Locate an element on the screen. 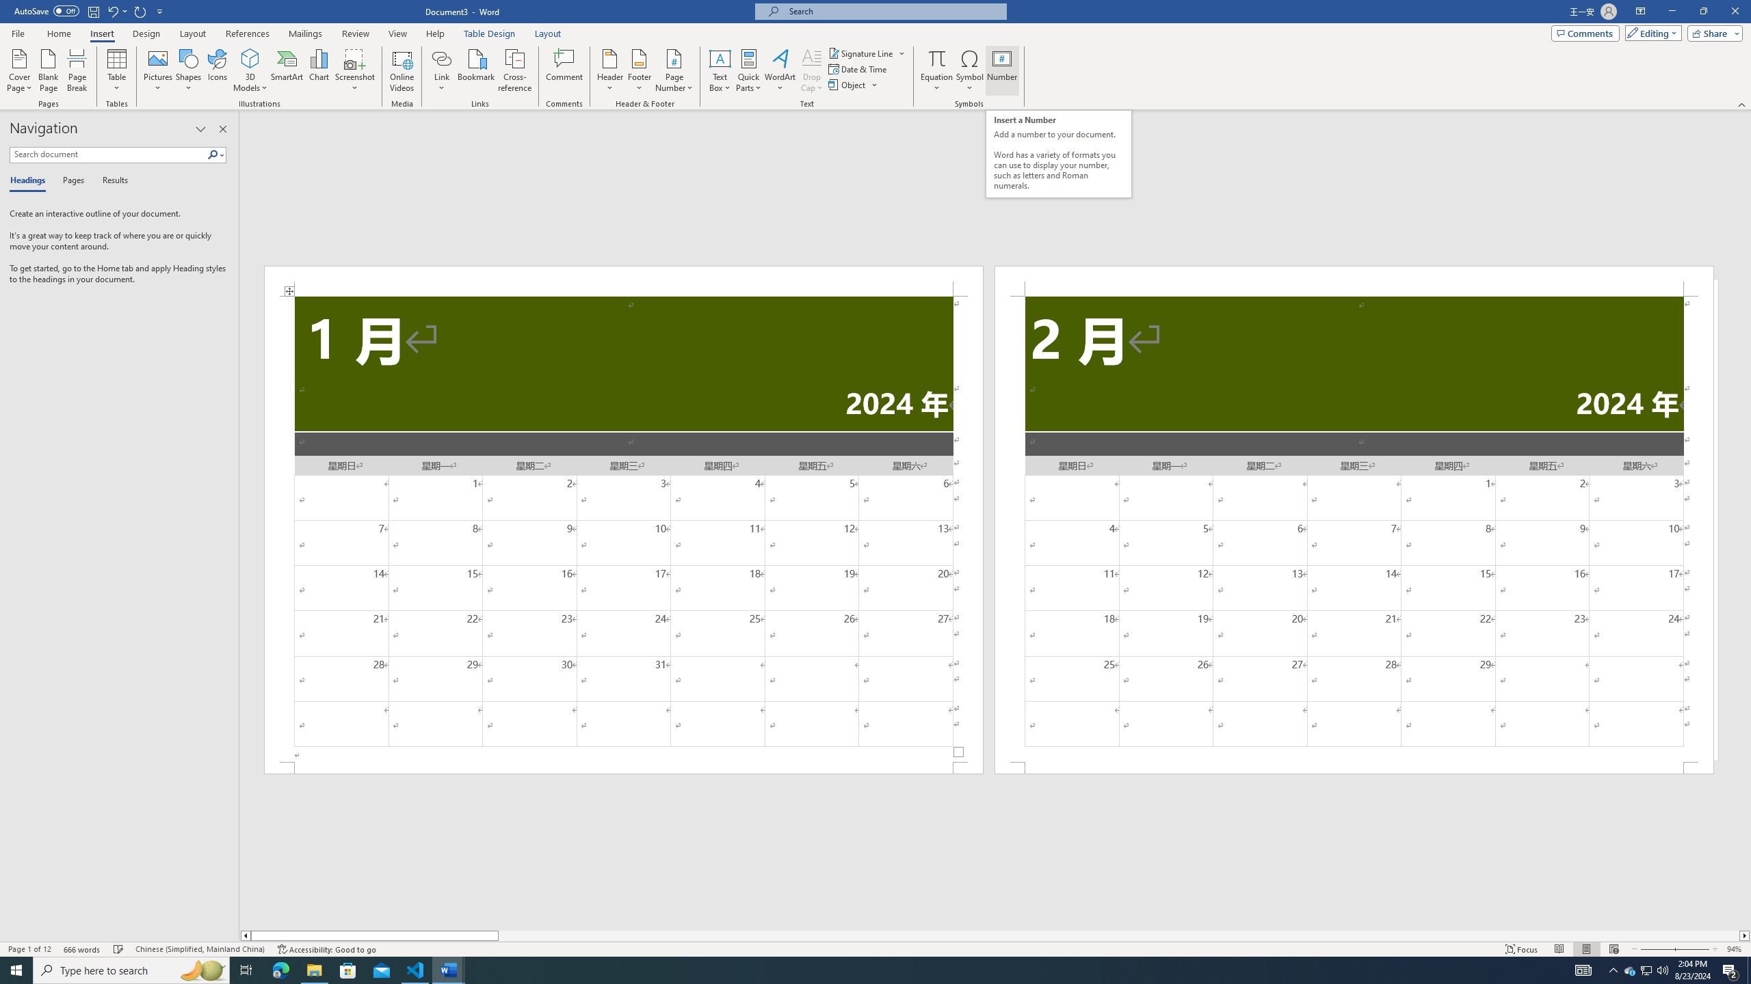  Online Videos... is located at coordinates (401, 70).